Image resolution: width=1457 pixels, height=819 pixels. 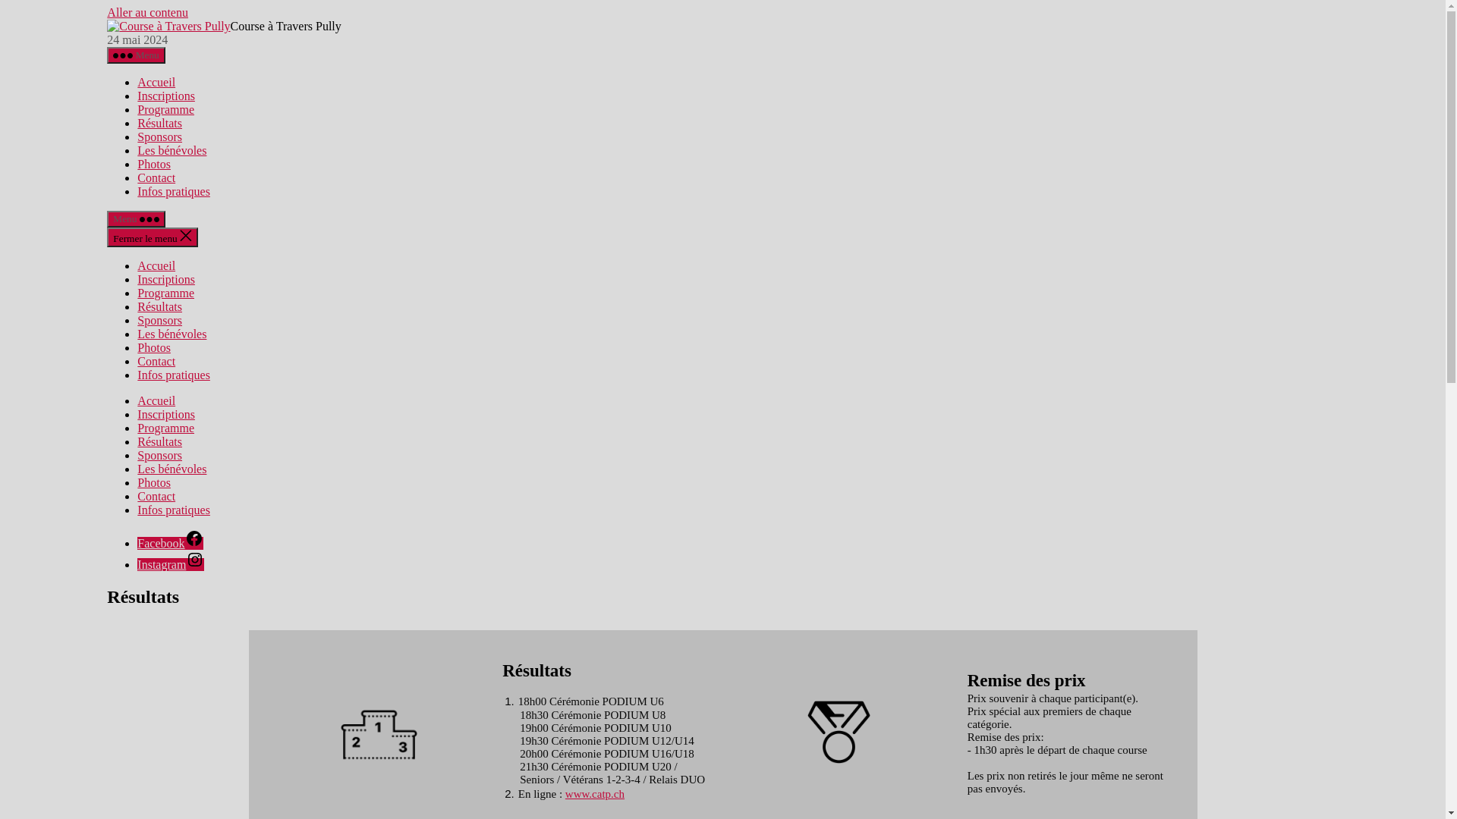 What do you see at coordinates (156, 82) in the screenshot?
I see `Accueil` at bounding box center [156, 82].